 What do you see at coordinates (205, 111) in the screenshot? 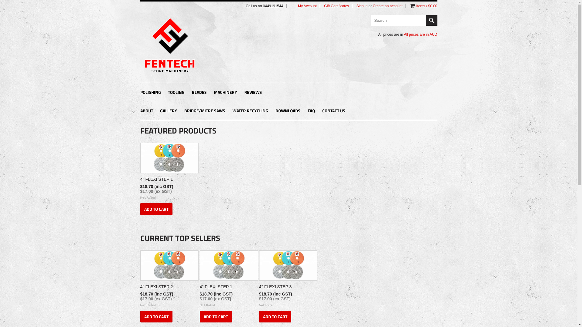
I see `BRIDGE/MITRE SAWS` at bounding box center [205, 111].